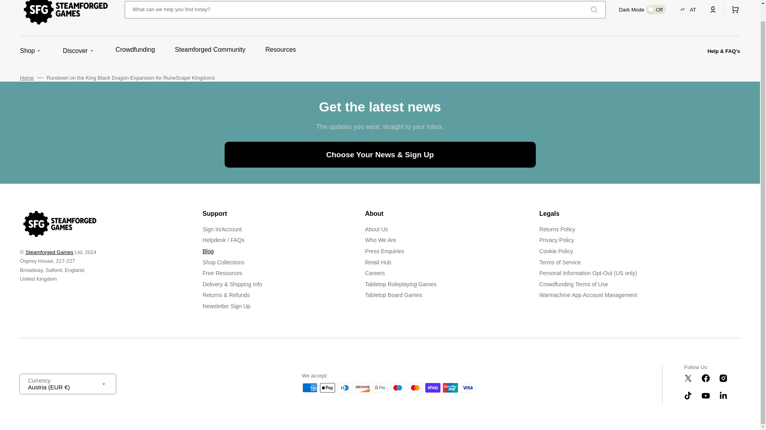  Describe the element at coordinates (75, 51) in the screenshot. I see `Discover` at that location.